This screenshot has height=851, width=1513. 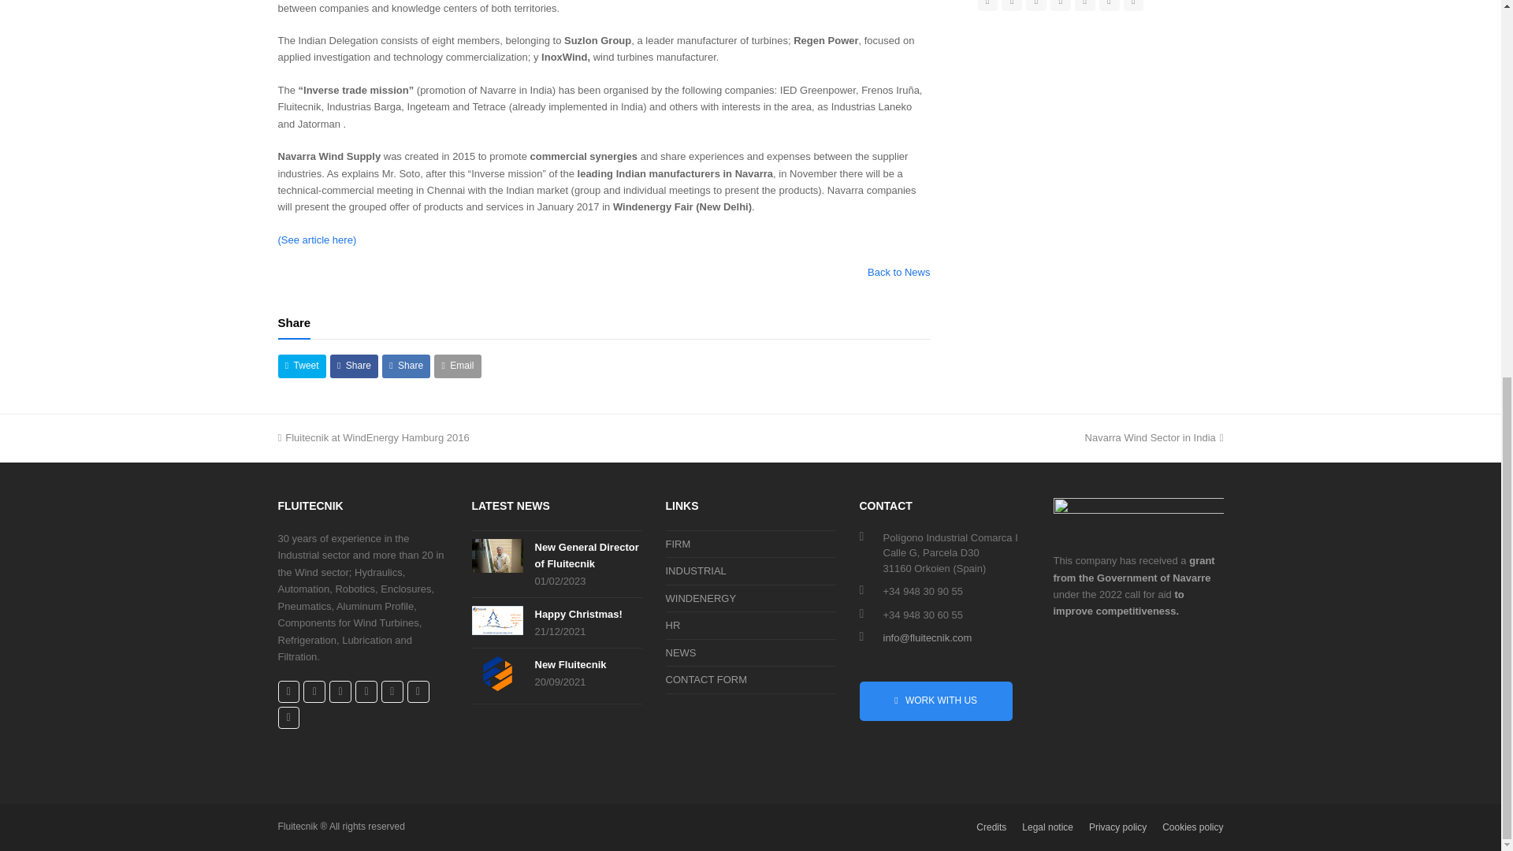 I want to click on LinkedIn, so click(x=1061, y=6).